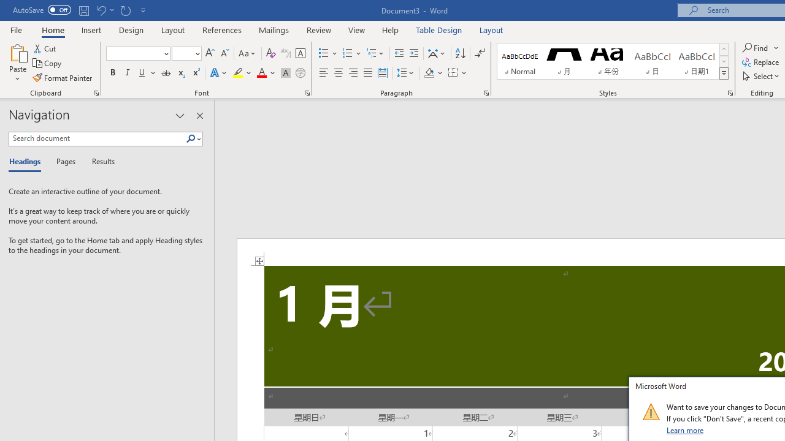 This screenshot has width=785, height=441. I want to click on Asian Layout, so click(437, 54).